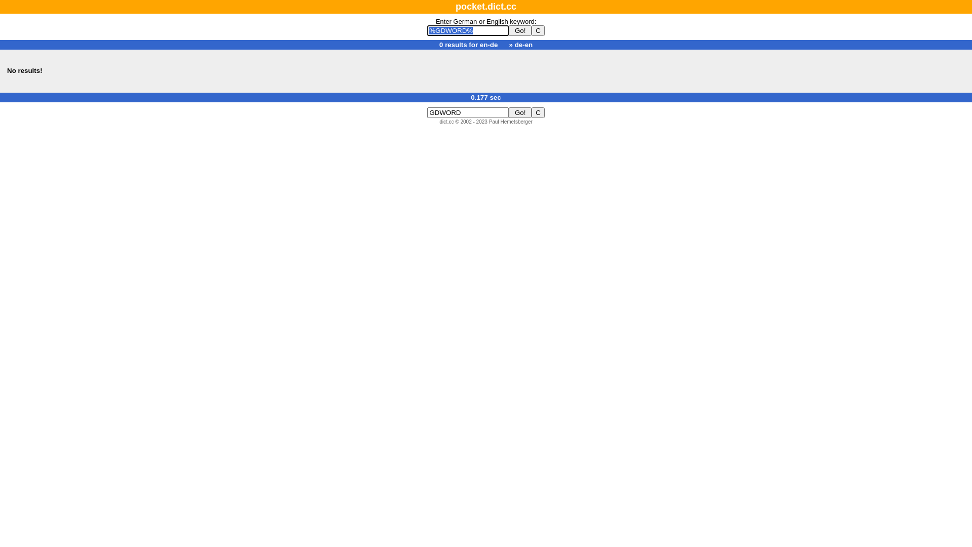 This screenshot has width=972, height=547. Describe the element at coordinates (447, 122) in the screenshot. I see `dict.cc` at that location.